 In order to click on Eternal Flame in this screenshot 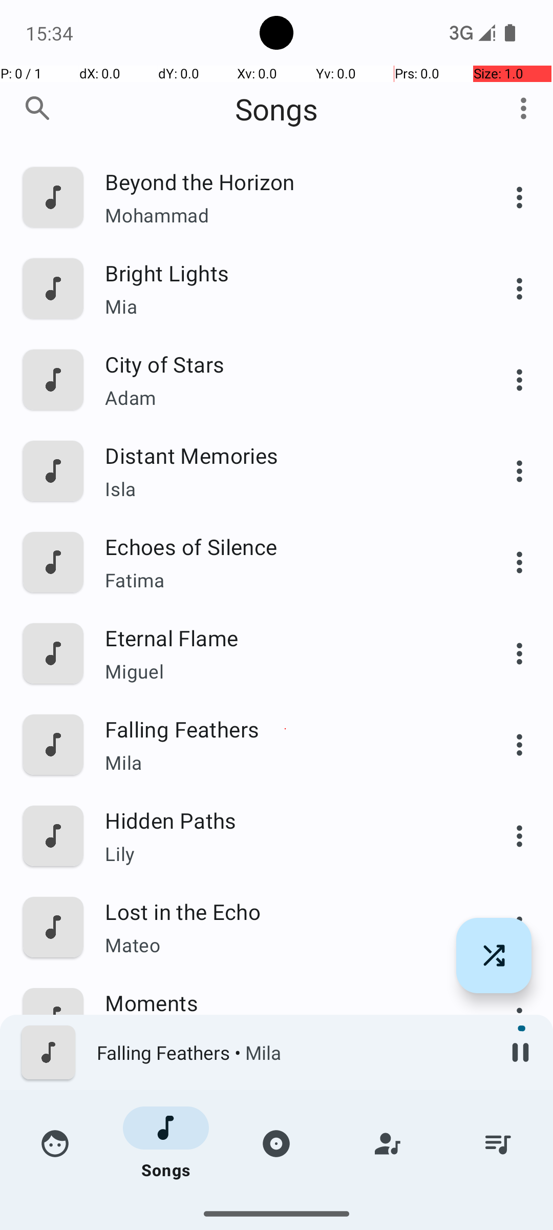, I will do `click(285, 638)`.